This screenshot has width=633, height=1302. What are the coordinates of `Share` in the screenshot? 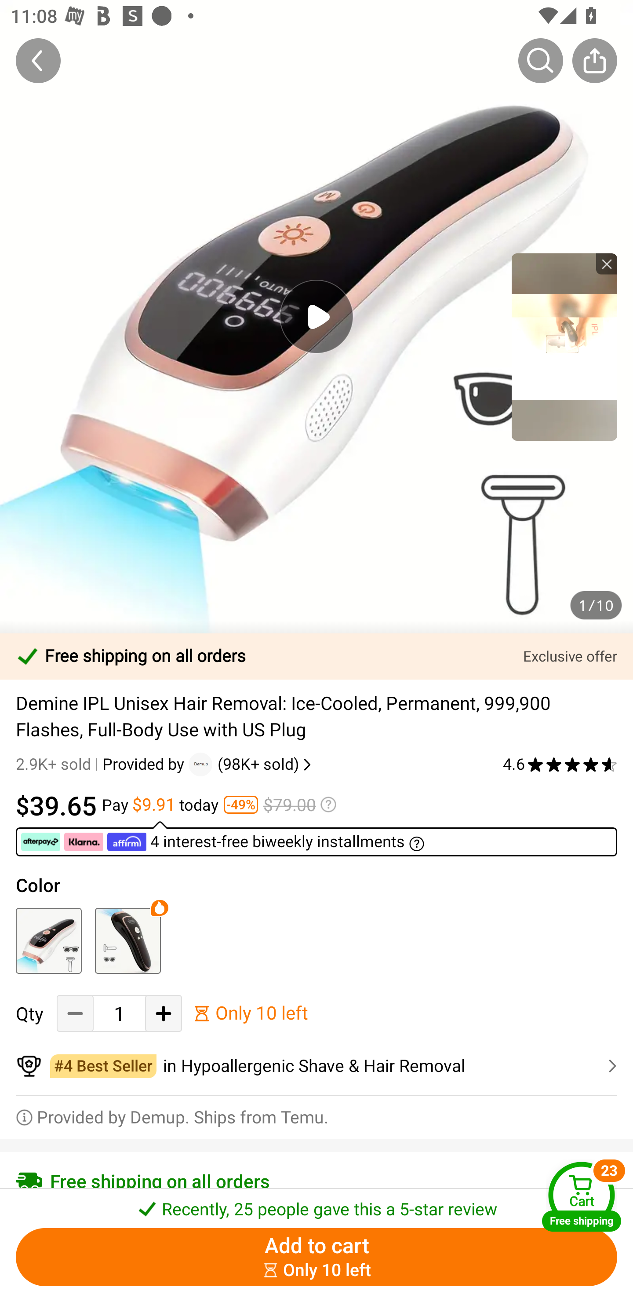 It's located at (594, 60).